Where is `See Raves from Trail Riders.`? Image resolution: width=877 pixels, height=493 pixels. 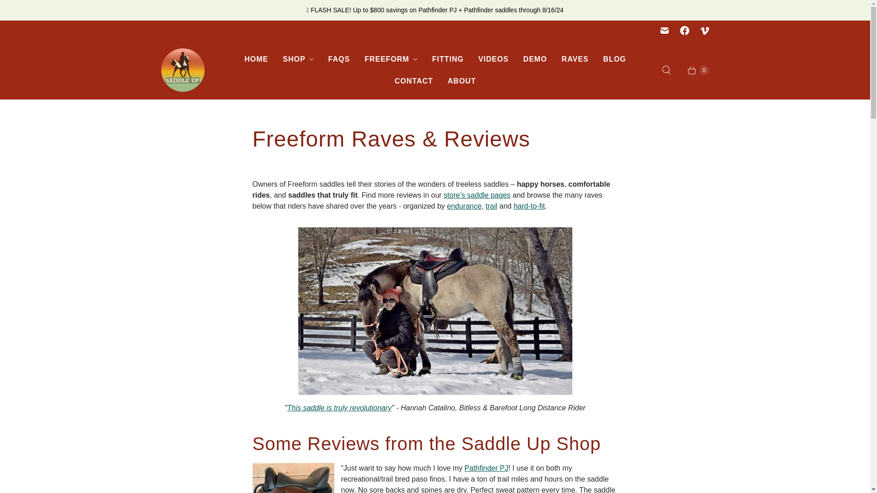
See Raves from Trail Riders. is located at coordinates (491, 206).